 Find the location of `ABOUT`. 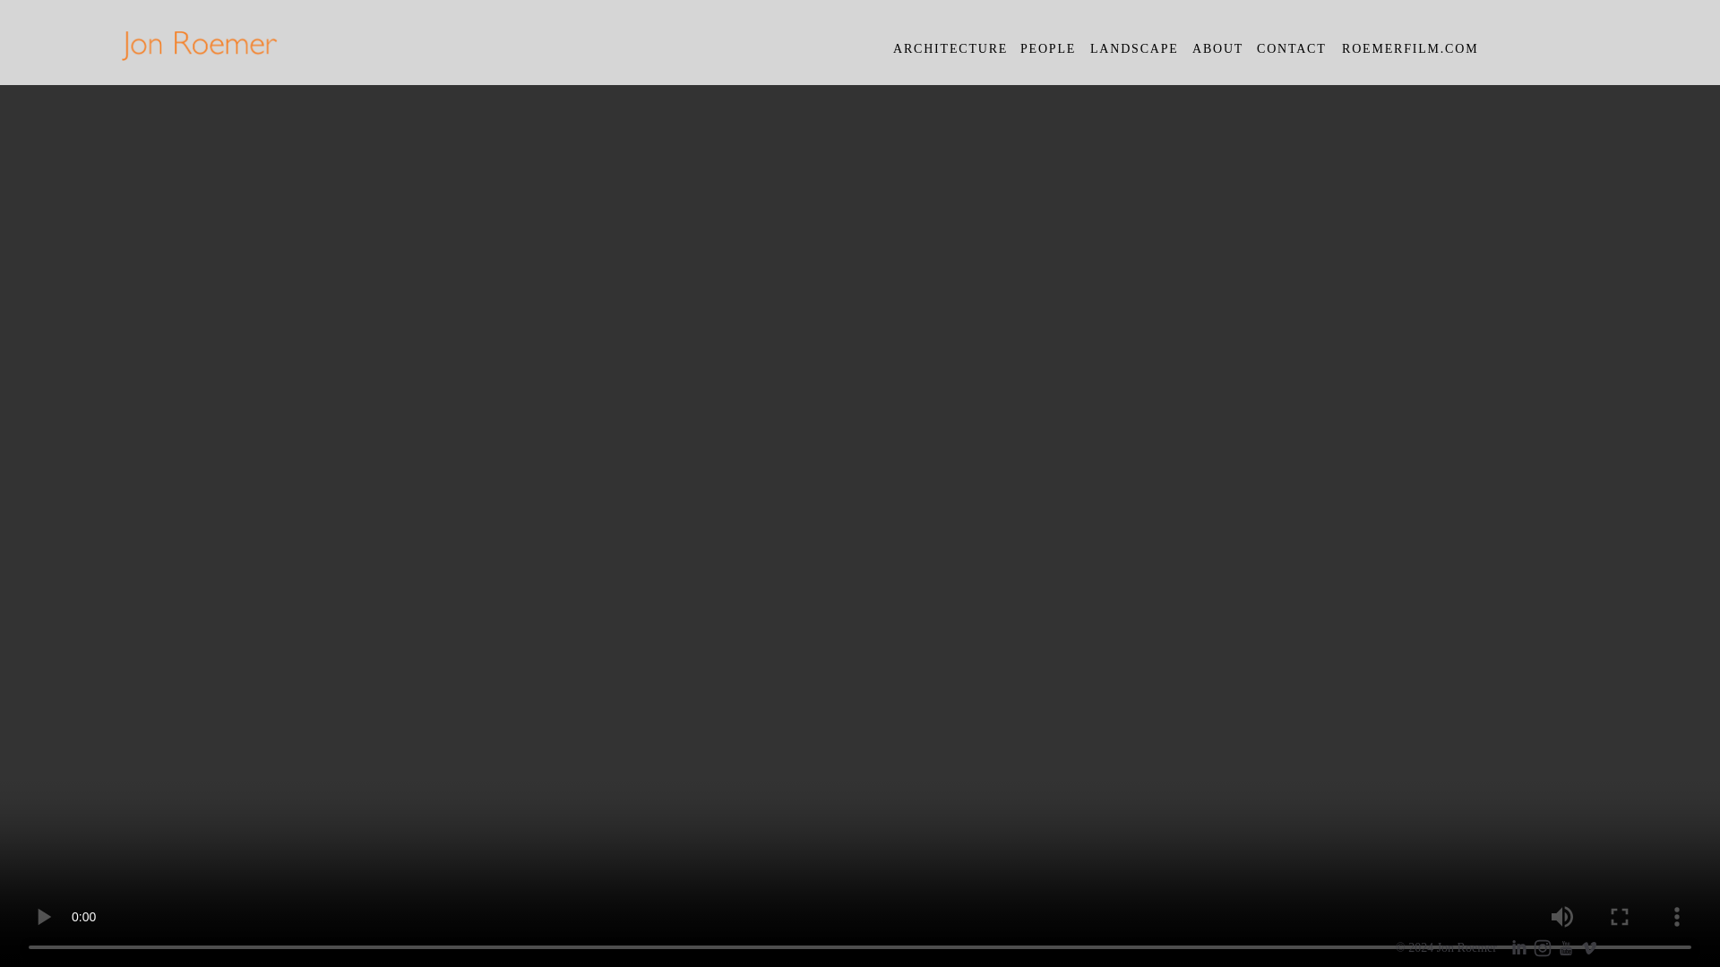

ABOUT is located at coordinates (1217, 48).